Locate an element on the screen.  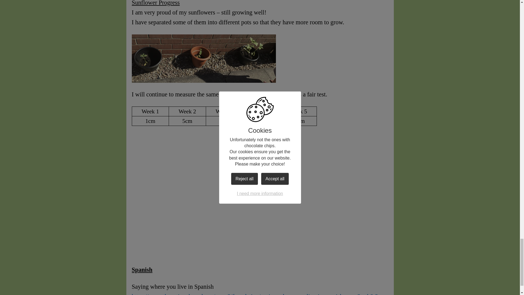
View large version of image is located at coordinates (347, 162).